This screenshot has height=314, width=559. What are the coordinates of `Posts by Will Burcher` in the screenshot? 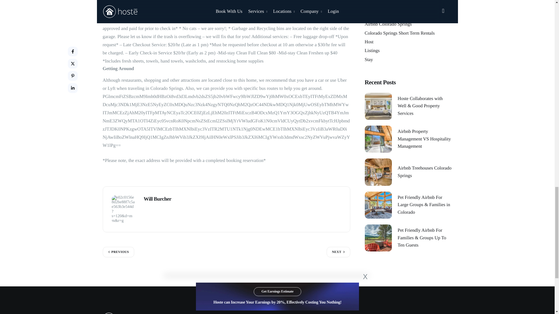 It's located at (158, 199).